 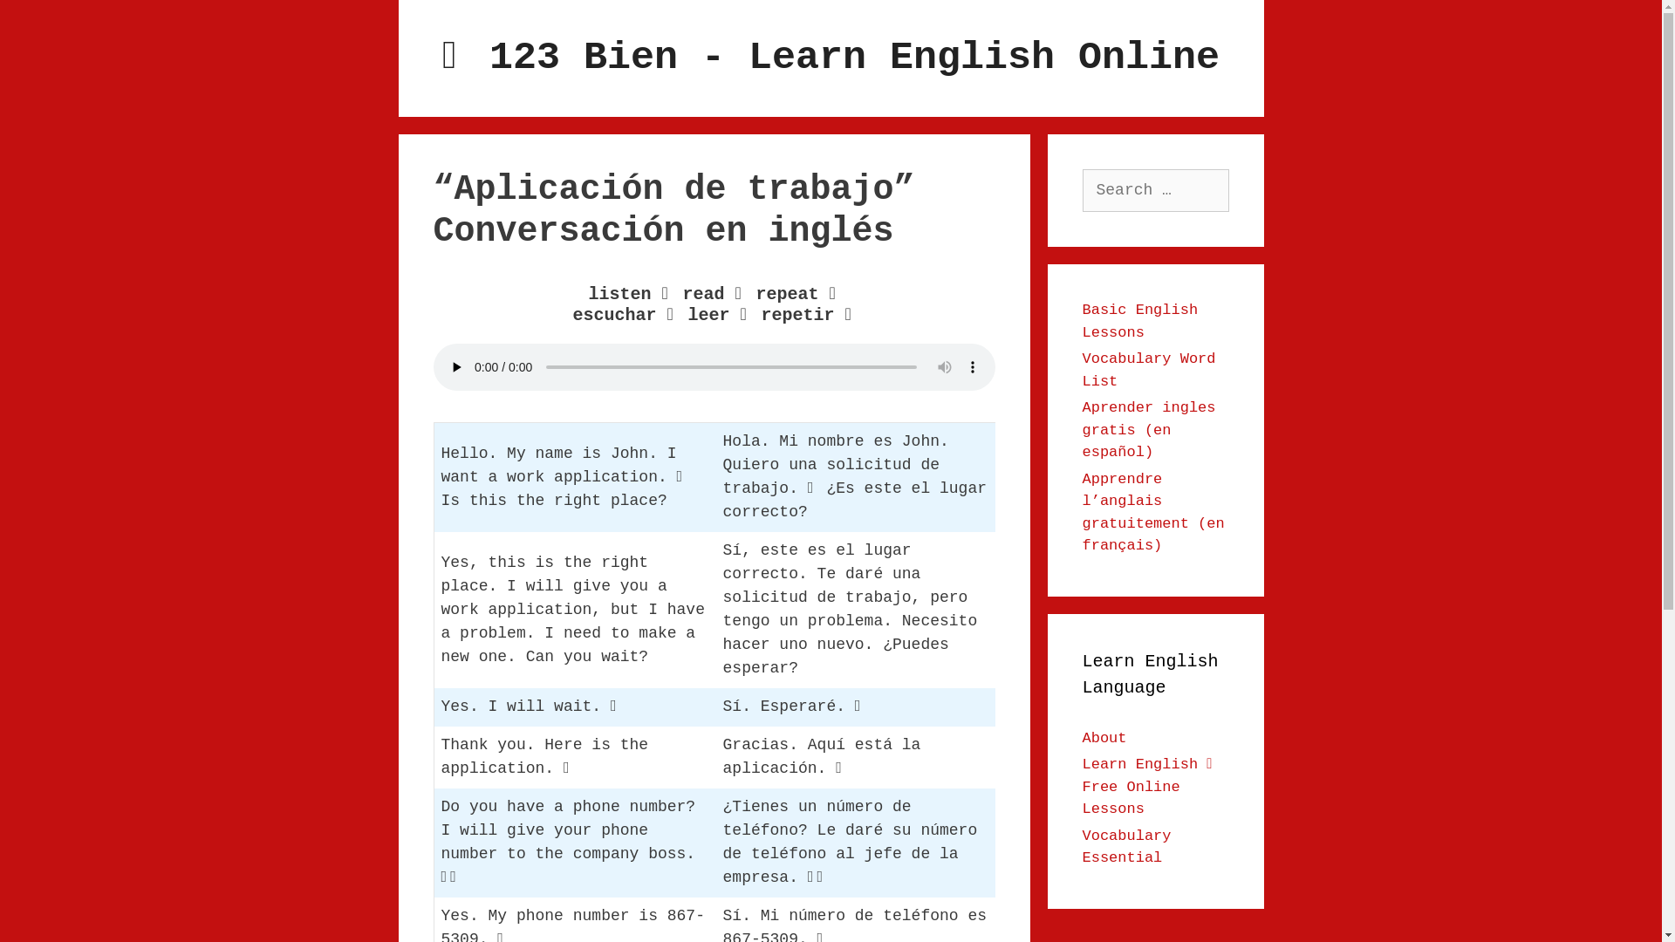 What do you see at coordinates (1139, 321) in the screenshot?
I see `Basic English Lessons` at bounding box center [1139, 321].